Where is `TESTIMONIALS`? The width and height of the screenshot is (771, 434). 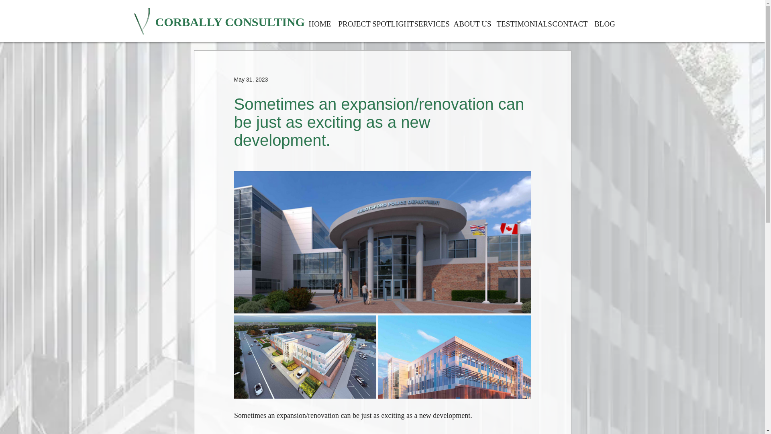 TESTIMONIALS is located at coordinates (521, 20).